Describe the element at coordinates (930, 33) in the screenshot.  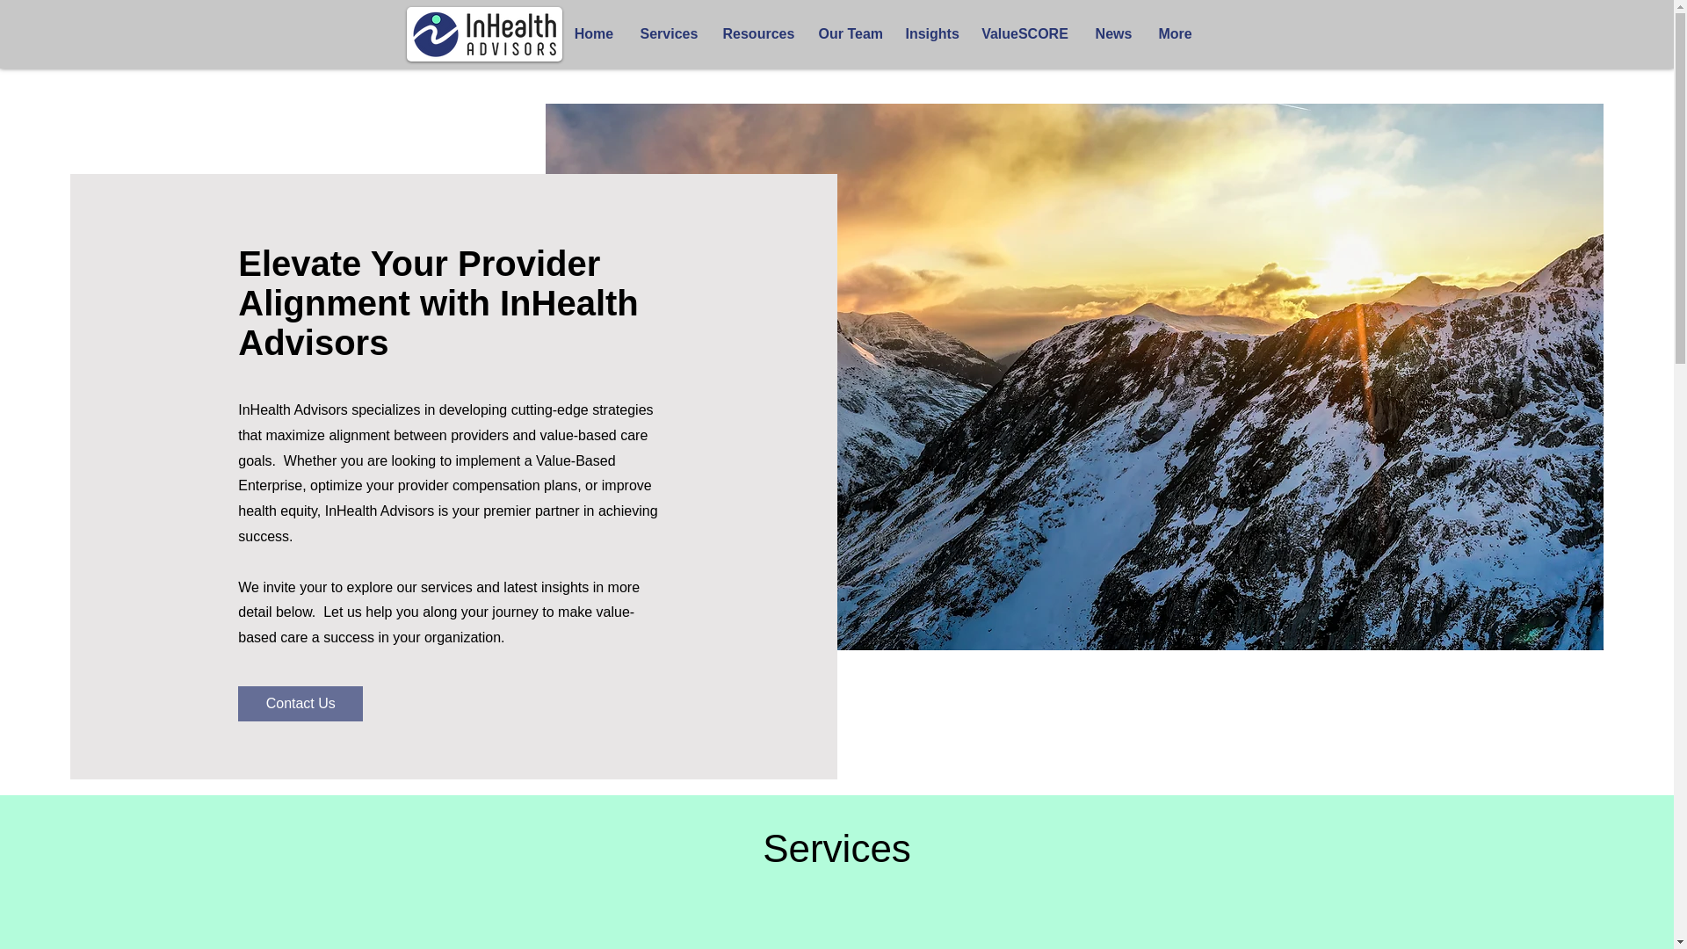
I see `Insights` at that location.